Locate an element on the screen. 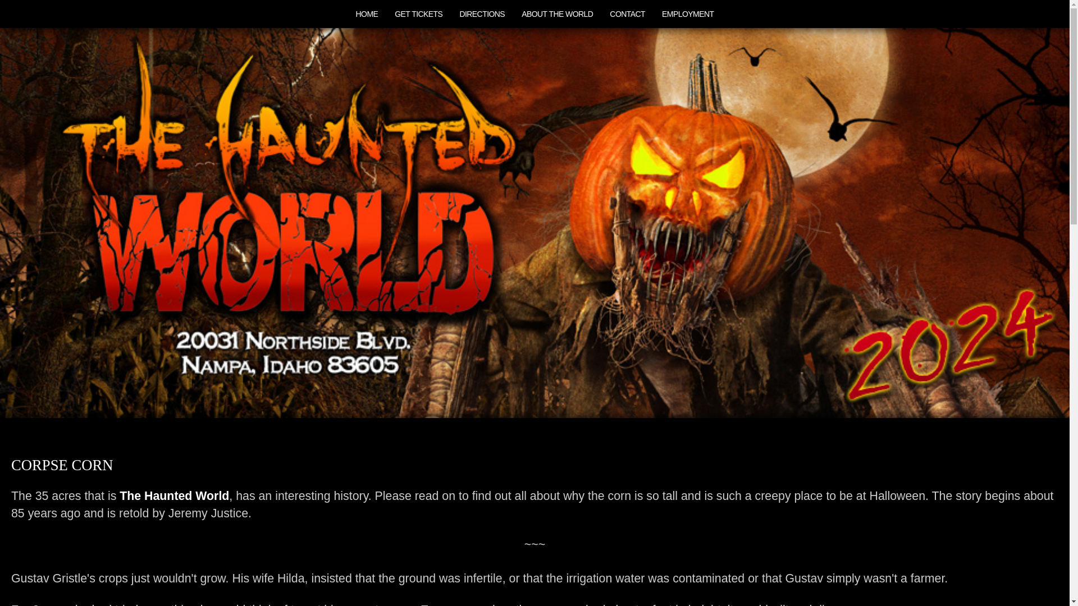 The height and width of the screenshot is (606, 1078). HOME is located at coordinates (366, 13).